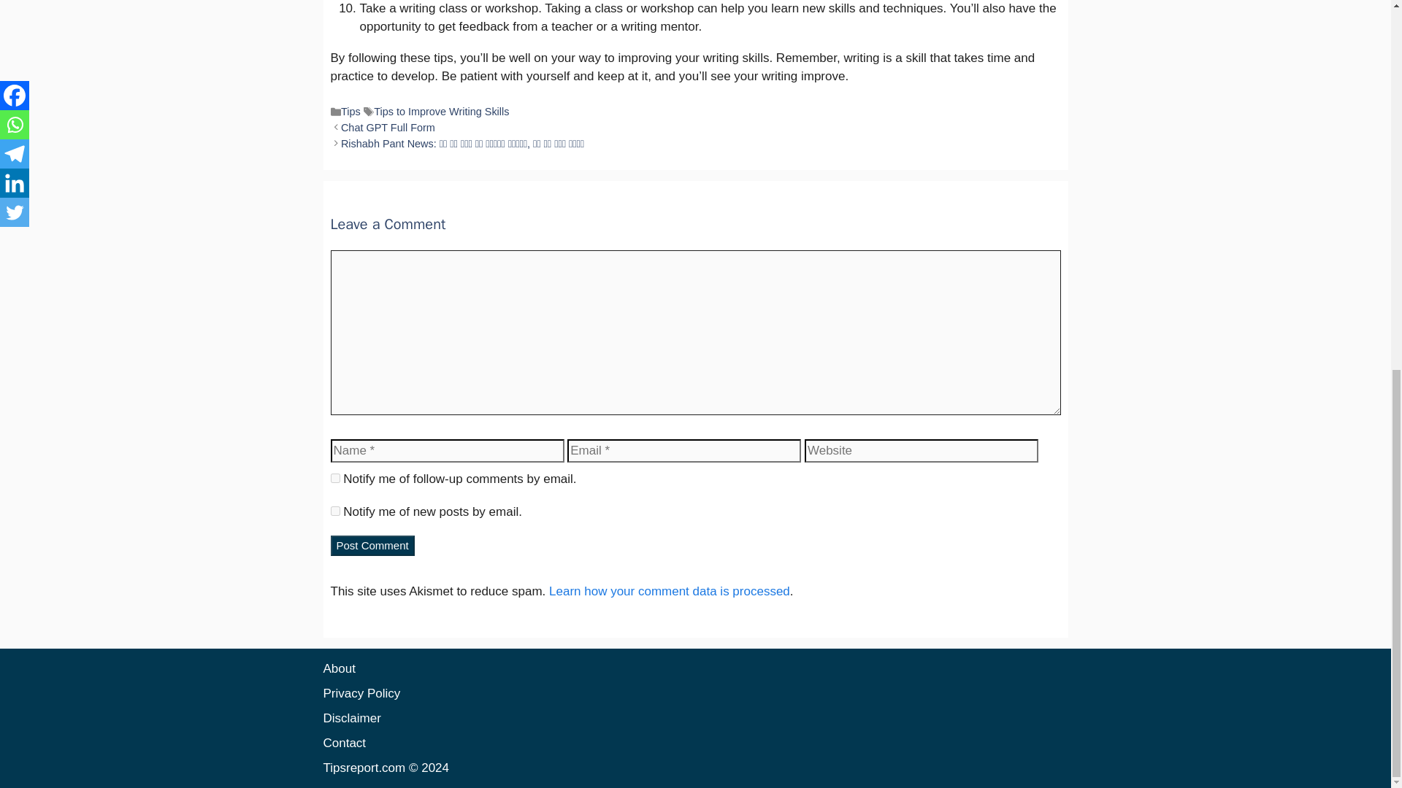  What do you see at coordinates (334, 479) in the screenshot?
I see `subscribe` at bounding box center [334, 479].